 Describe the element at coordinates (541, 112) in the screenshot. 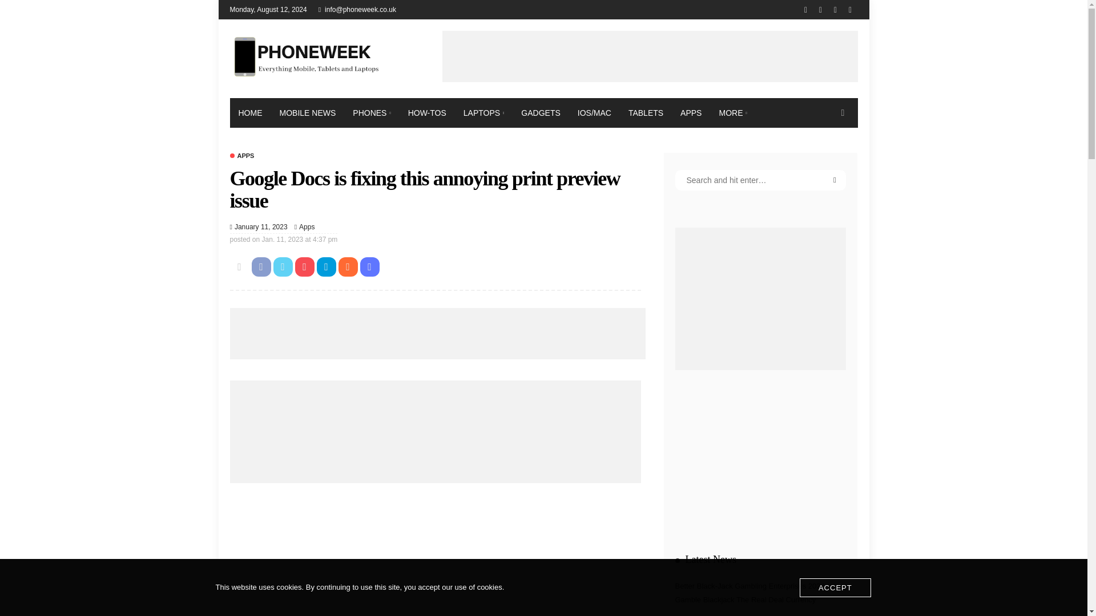

I see `GADGETS` at that location.